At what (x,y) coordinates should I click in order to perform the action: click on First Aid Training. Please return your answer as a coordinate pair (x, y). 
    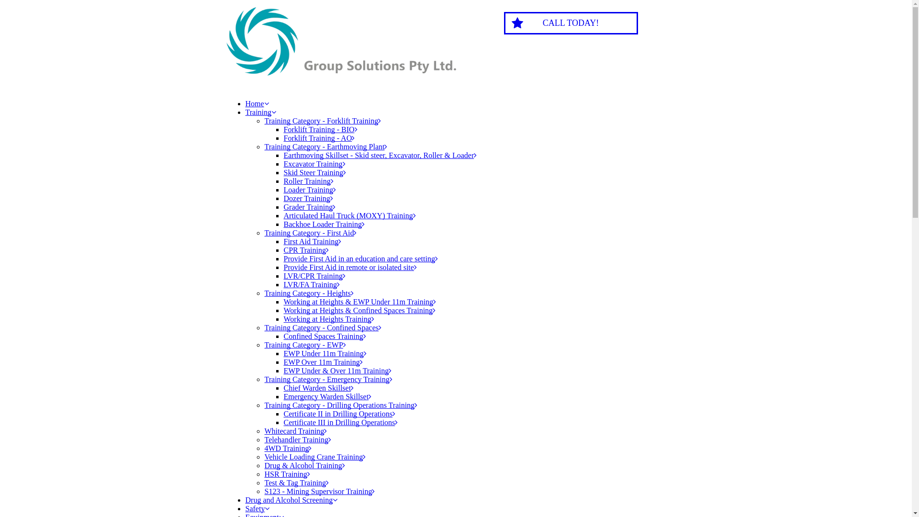
    Looking at the image, I should click on (312, 241).